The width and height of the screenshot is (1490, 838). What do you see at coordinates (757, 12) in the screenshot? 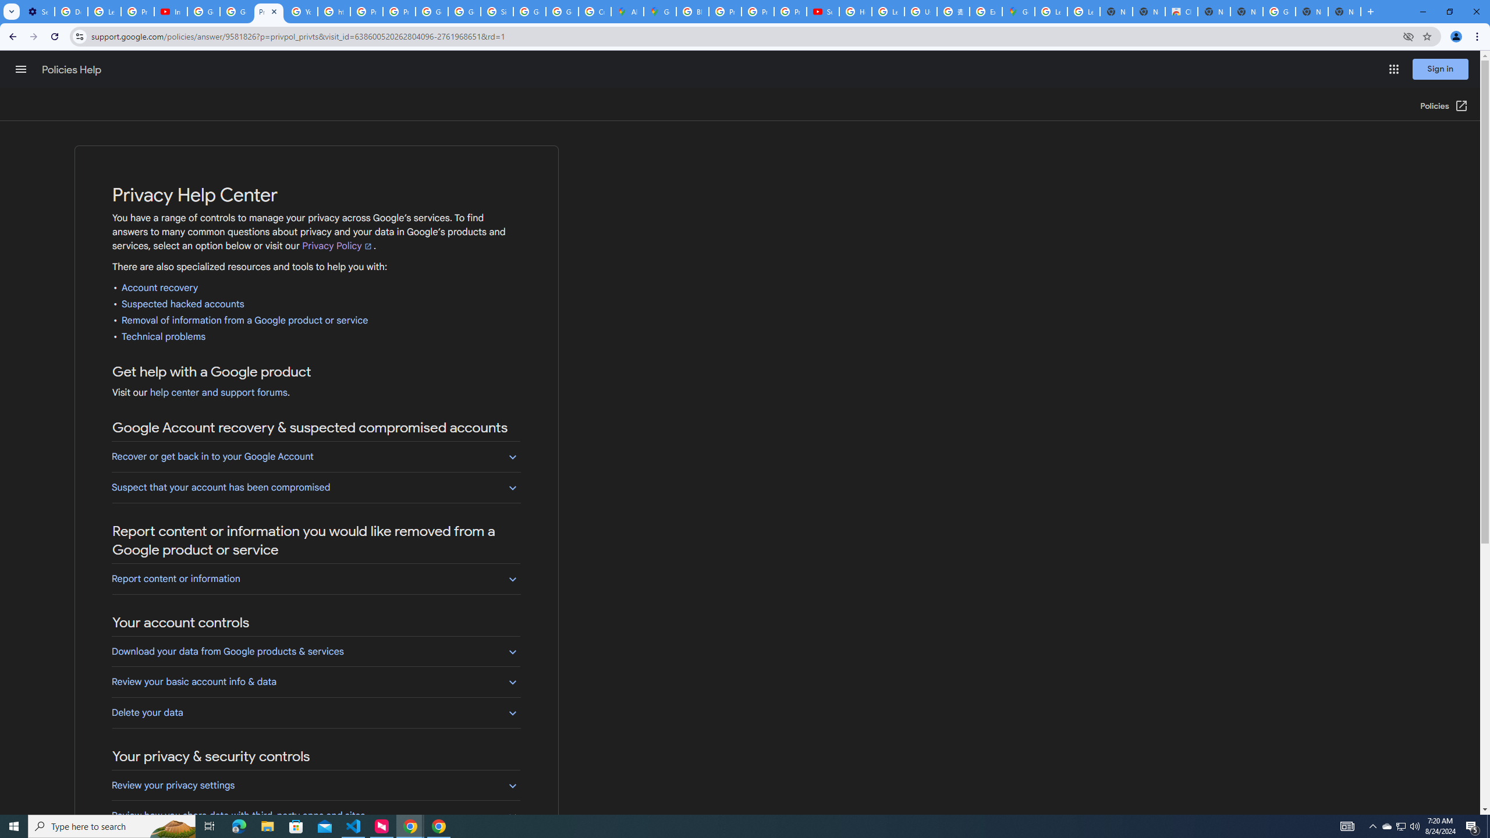
I see `Privacy Help Center - Policies Help` at bounding box center [757, 12].